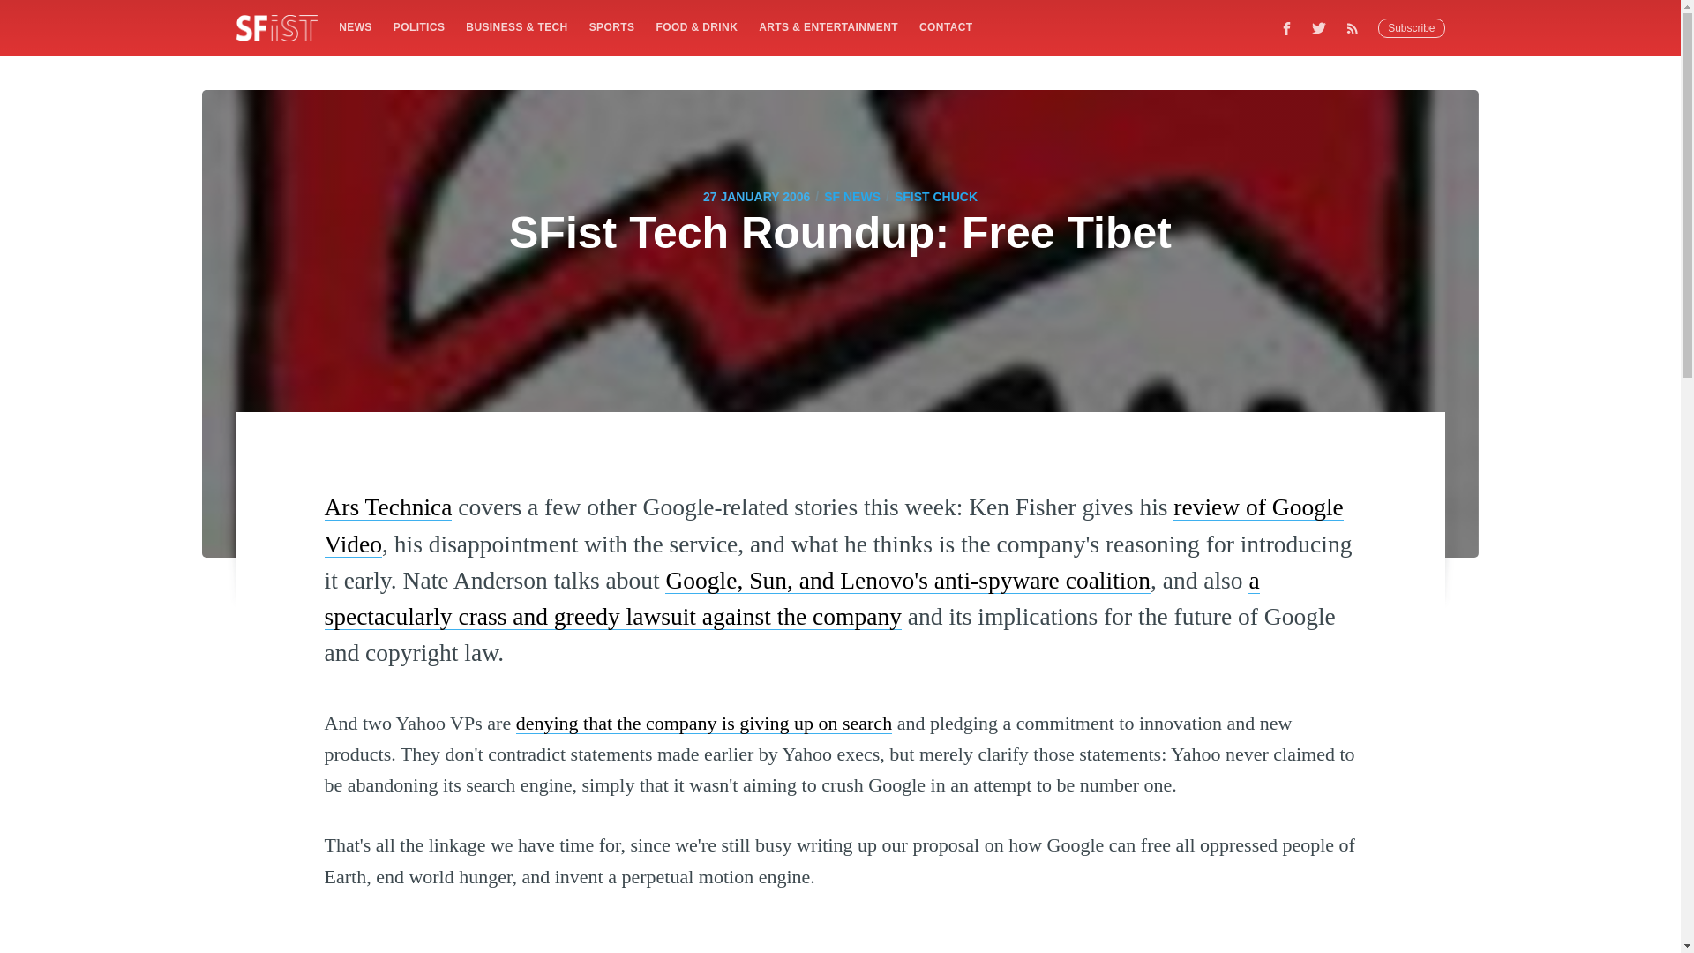  What do you see at coordinates (355, 26) in the screenshot?
I see `NEWS` at bounding box center [355, 26].